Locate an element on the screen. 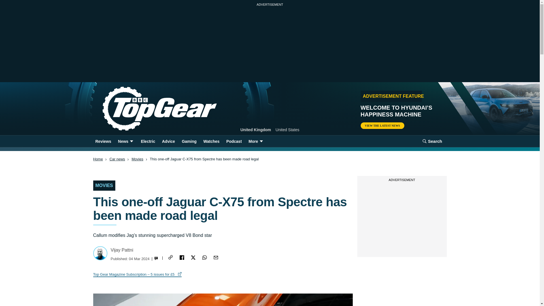 The height and width of the screenshot is (306, 544). Search is located at coordinates (432, 141).